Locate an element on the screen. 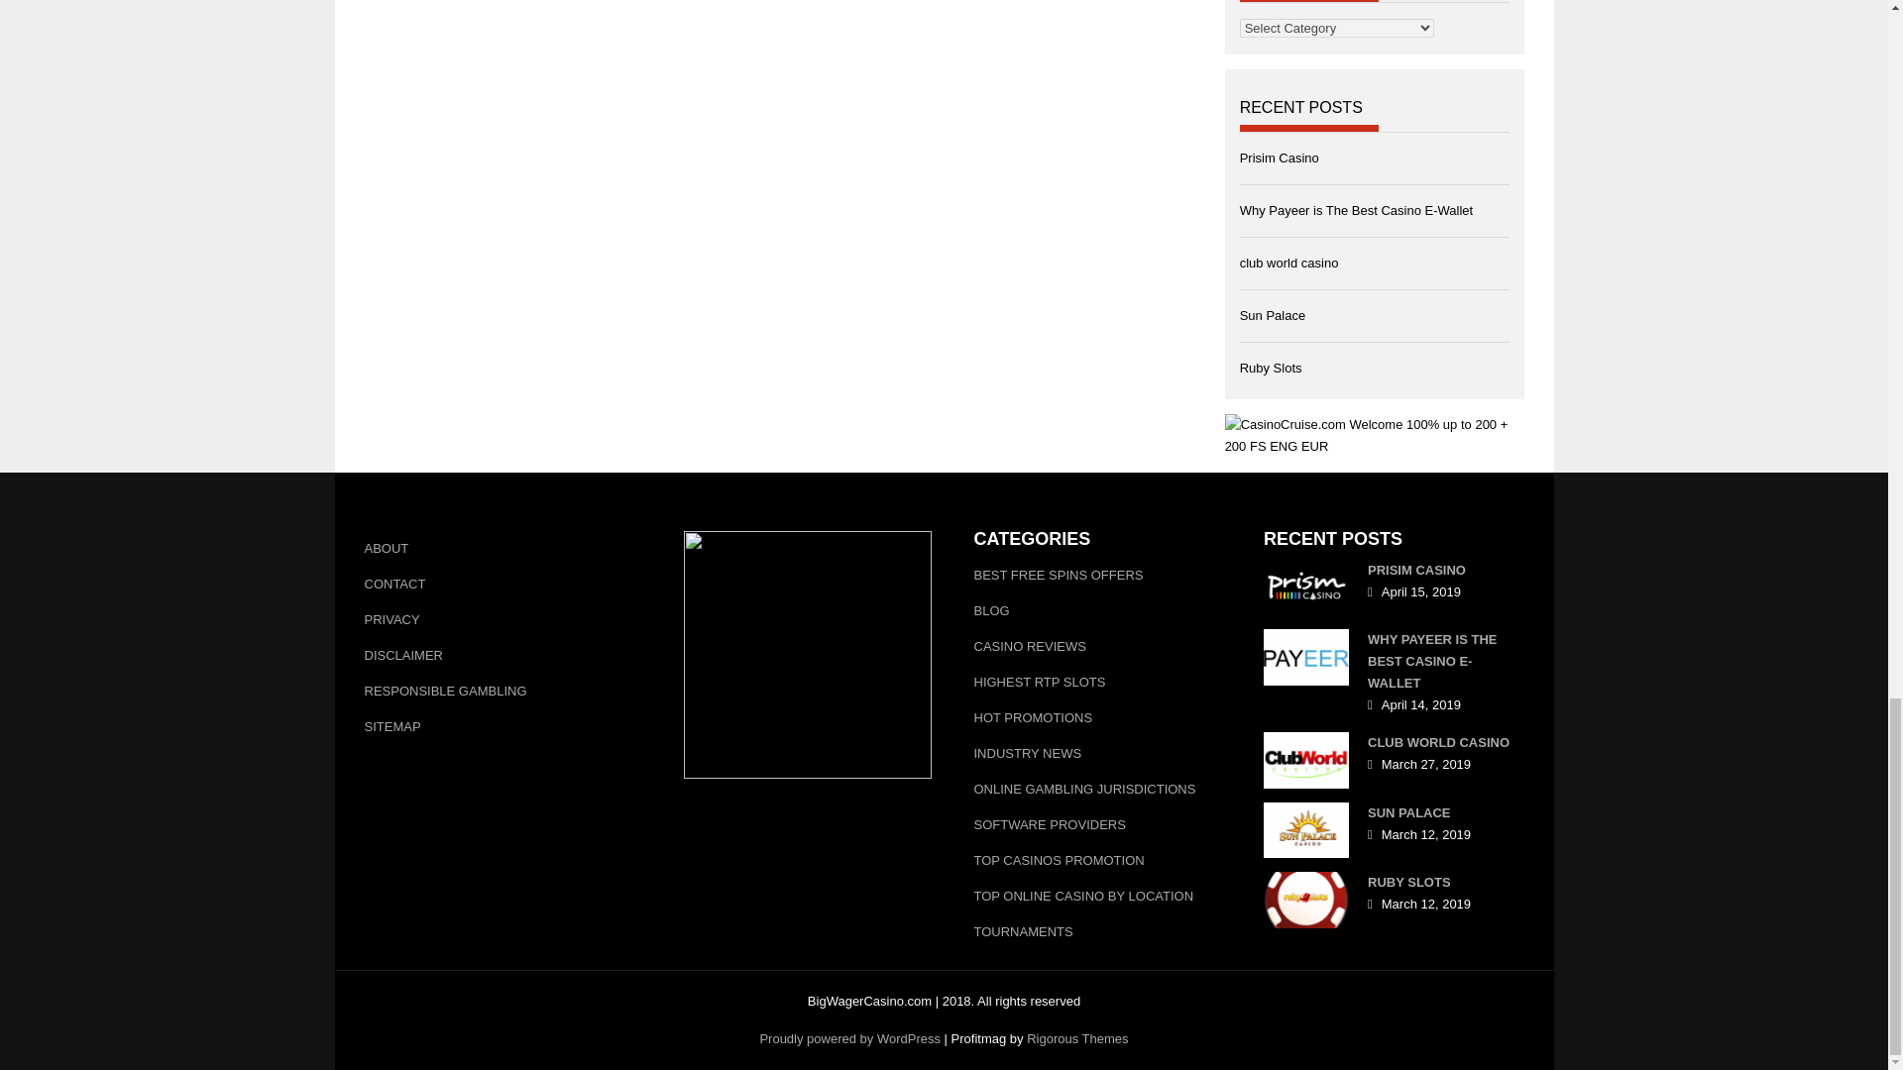 The width and height of the screenshot is (1903, 1070). club world casino is located at coordinates (1289, 264).